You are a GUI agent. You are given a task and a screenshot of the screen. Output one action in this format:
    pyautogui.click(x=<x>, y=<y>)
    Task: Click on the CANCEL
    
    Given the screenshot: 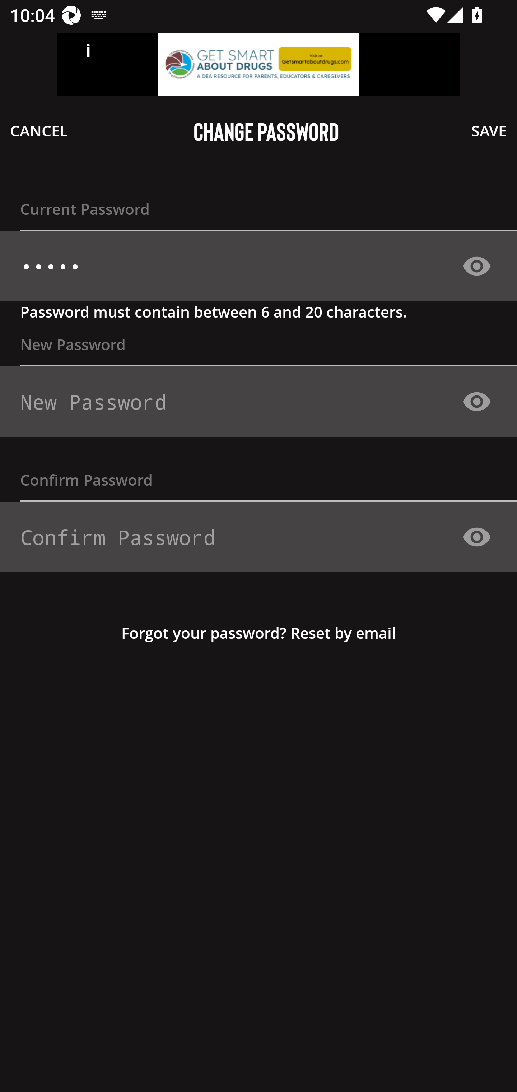 What is the action you would take?
    pyautogui.click(x=39, y=130)
    